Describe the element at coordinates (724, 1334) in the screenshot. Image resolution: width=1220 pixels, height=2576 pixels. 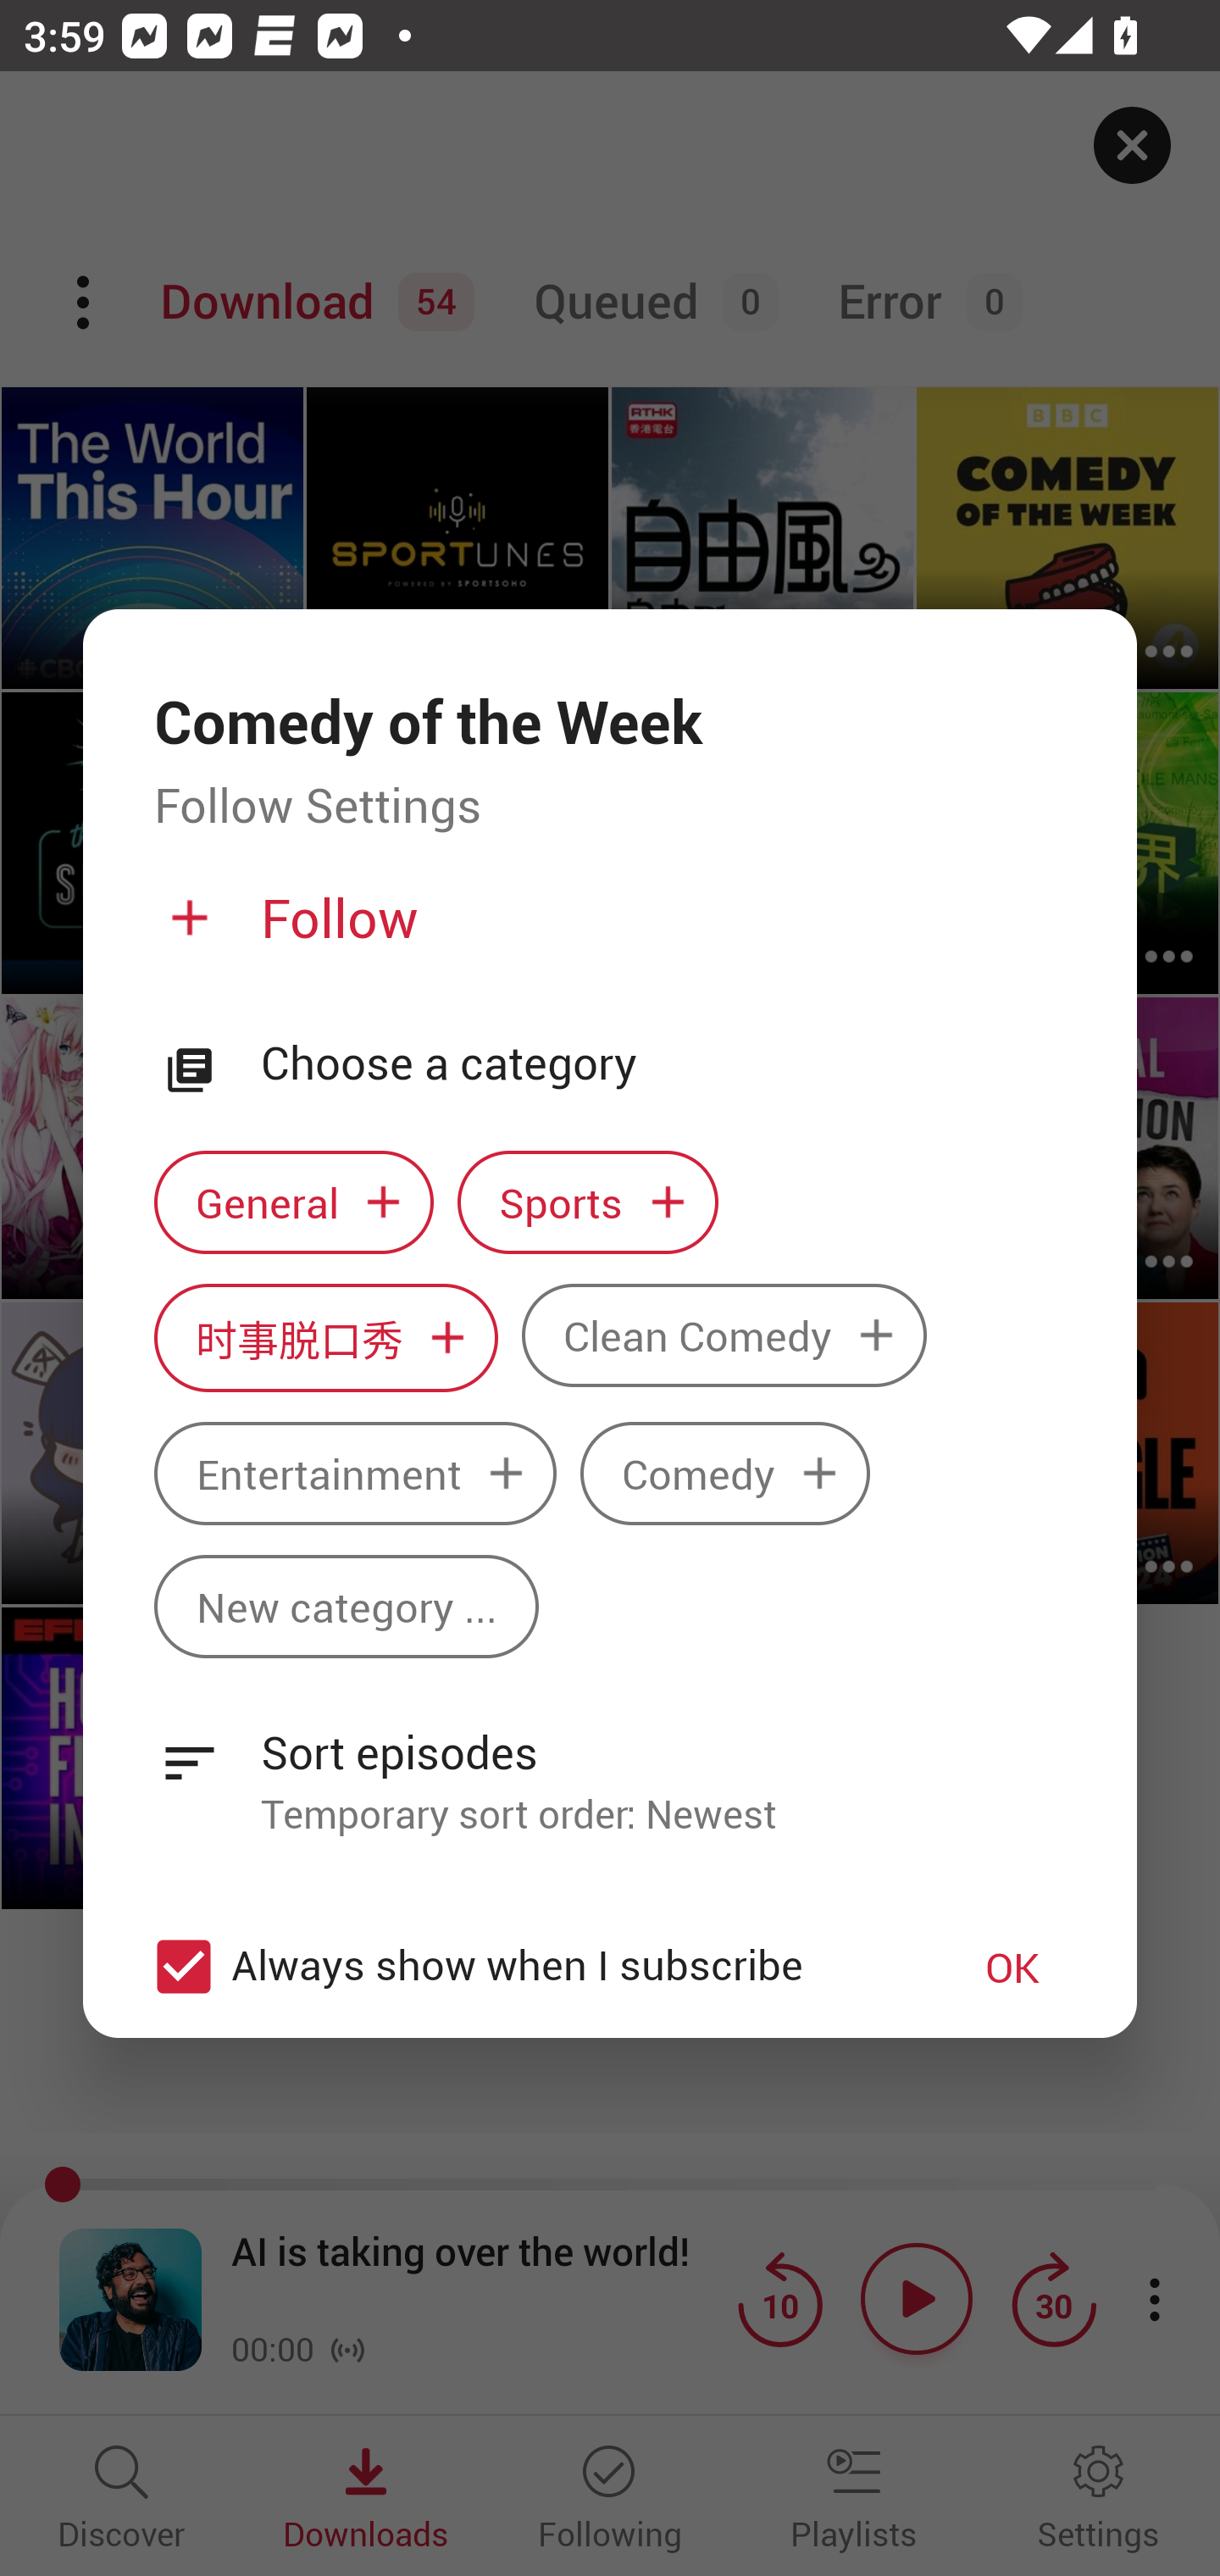
I see `Clean Comedy` at that location.